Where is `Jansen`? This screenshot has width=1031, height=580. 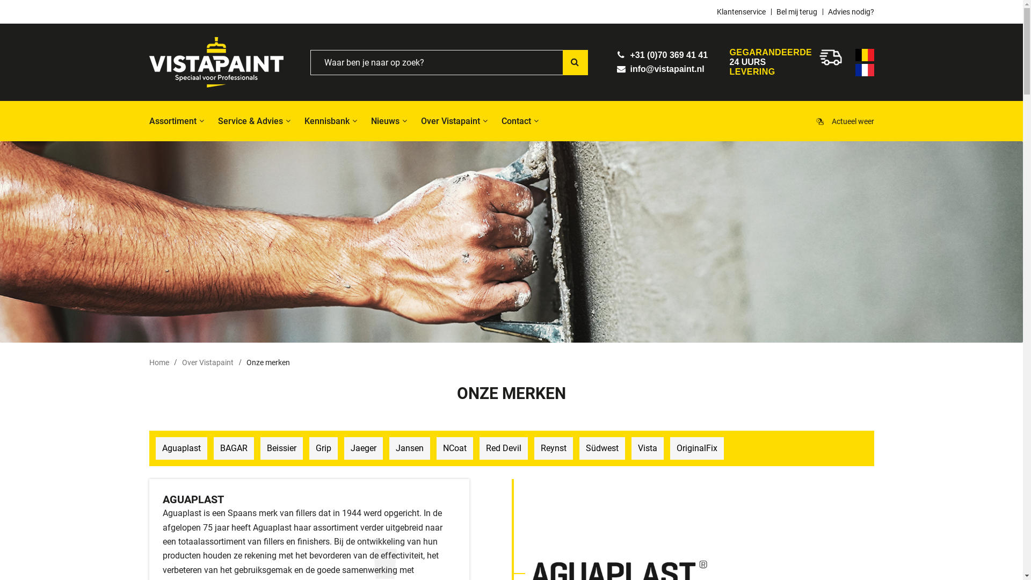 Jansen is located at coordinates (409, 448).